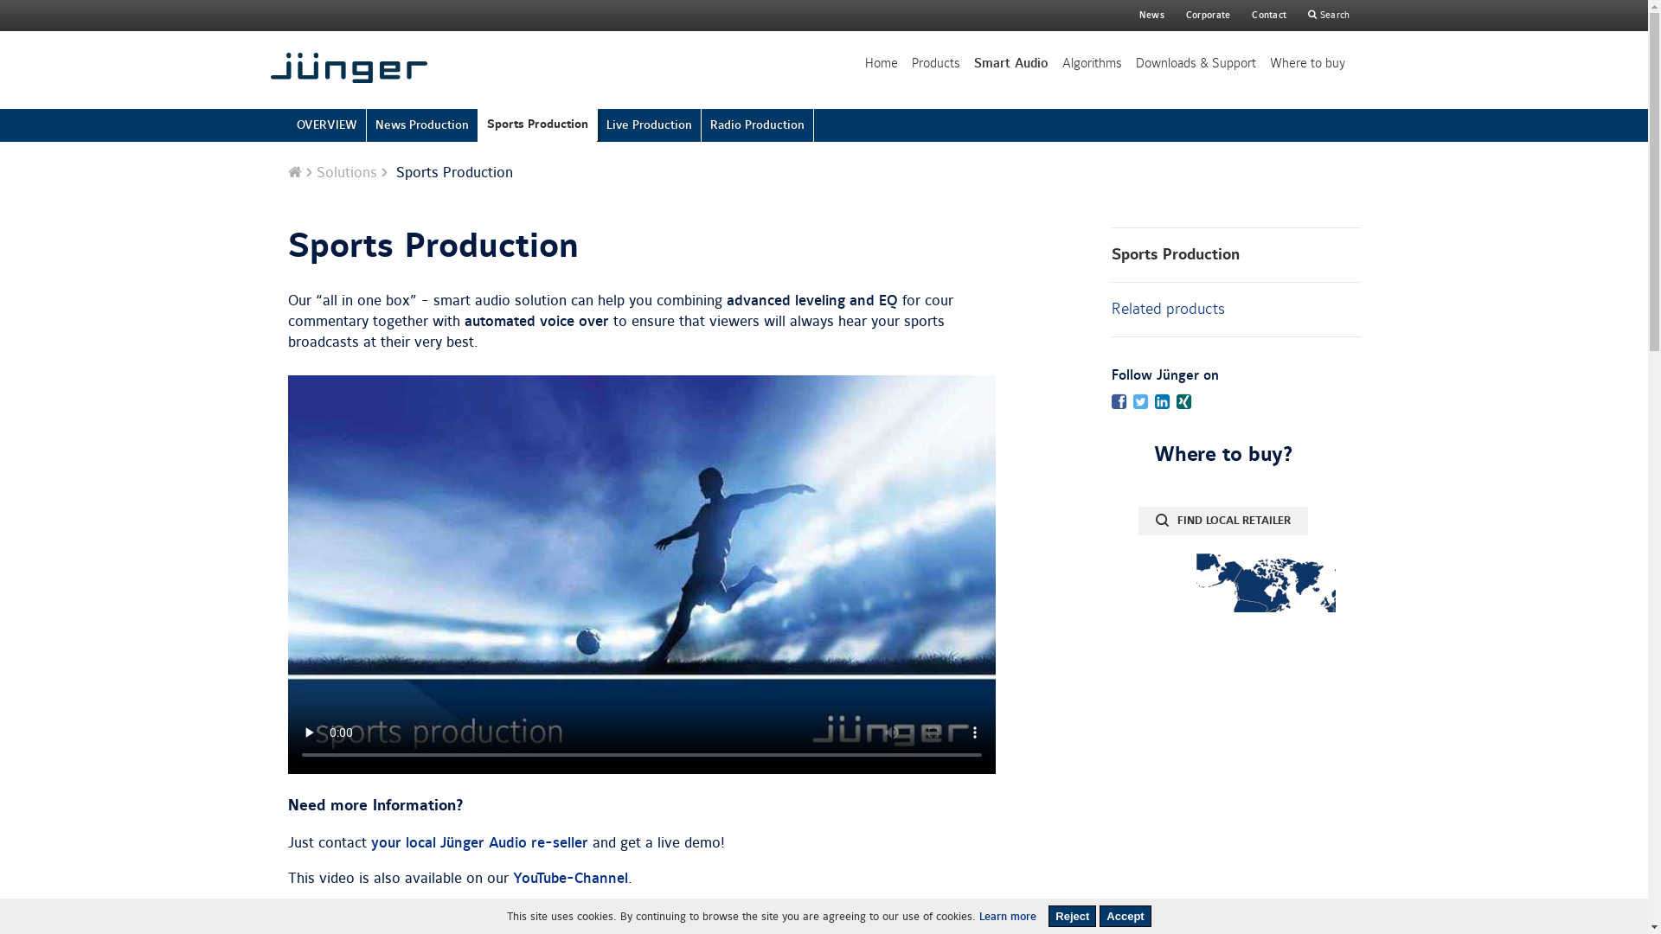 Image resolution: width=1661 pixels, height=934 pixels. I want to click on Sports Production, so click(1235, 255).